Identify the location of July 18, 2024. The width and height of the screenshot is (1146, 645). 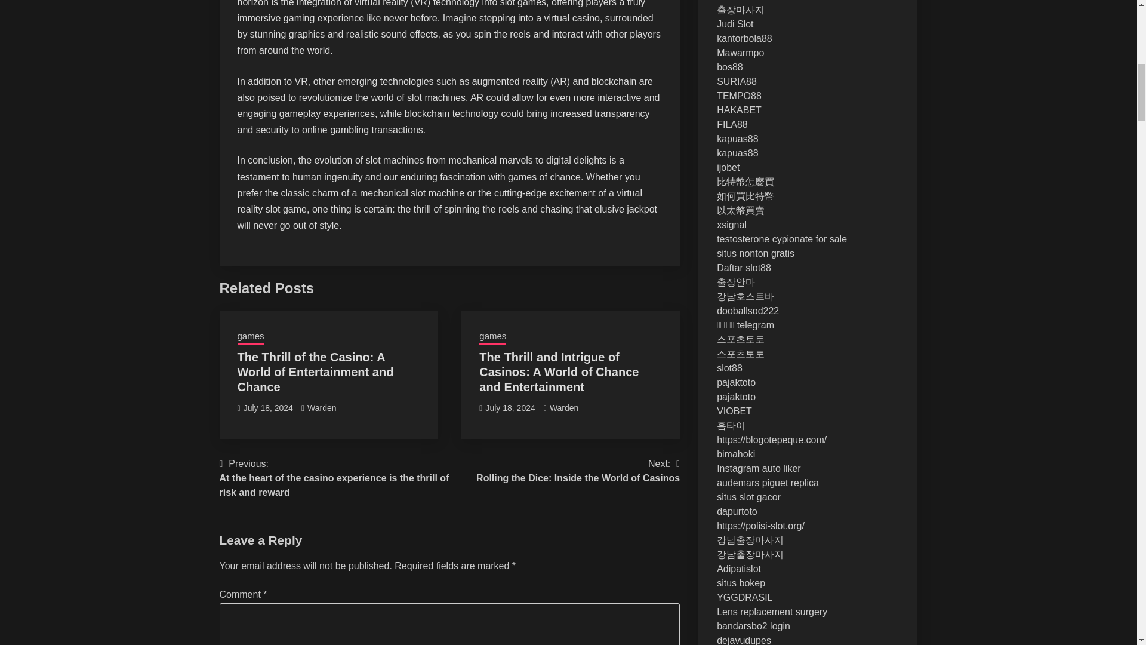
(251, 337).